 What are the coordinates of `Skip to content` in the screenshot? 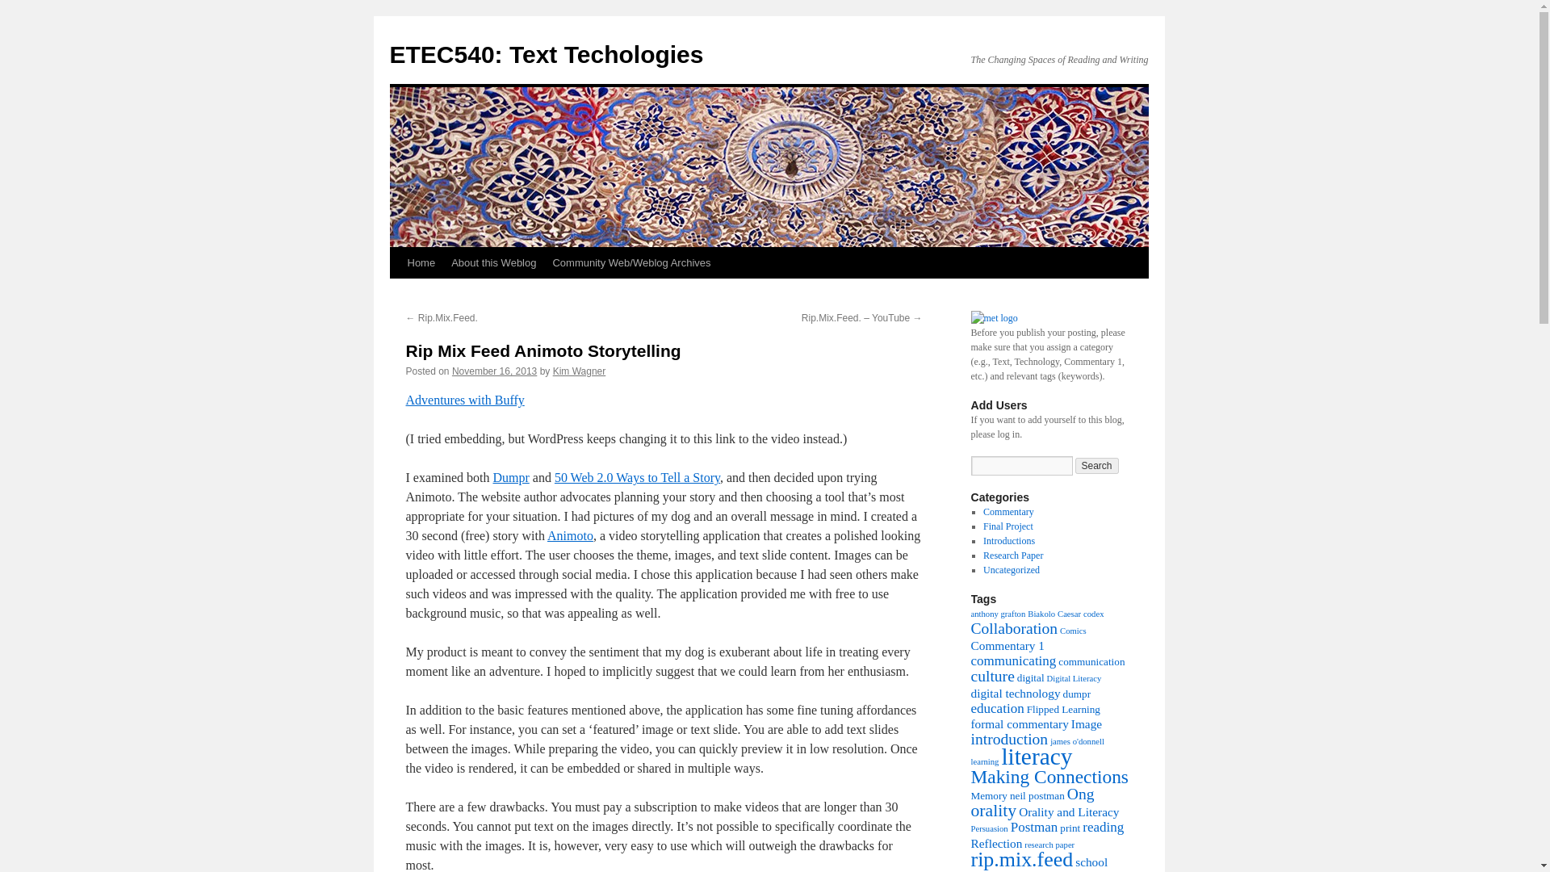 It's located at (396, 292).